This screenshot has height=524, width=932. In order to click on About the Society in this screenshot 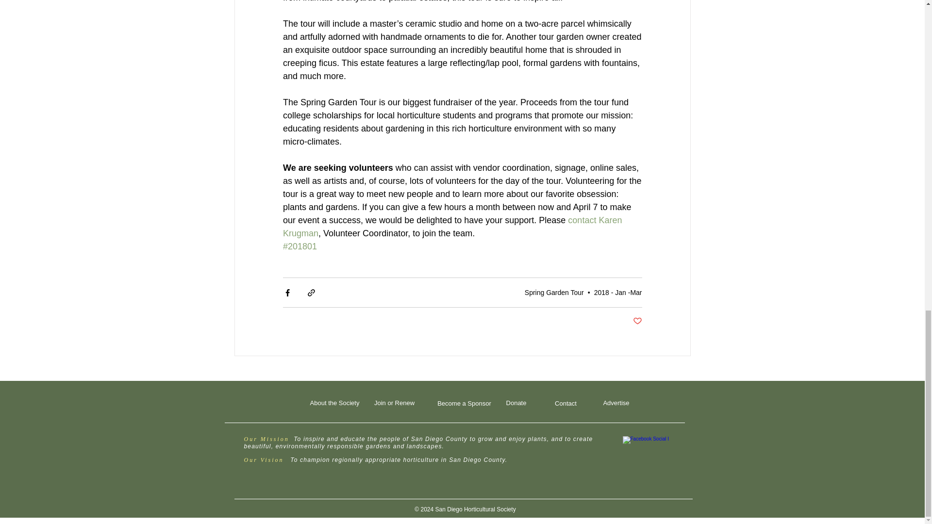, I will do `click(334, 403)`.